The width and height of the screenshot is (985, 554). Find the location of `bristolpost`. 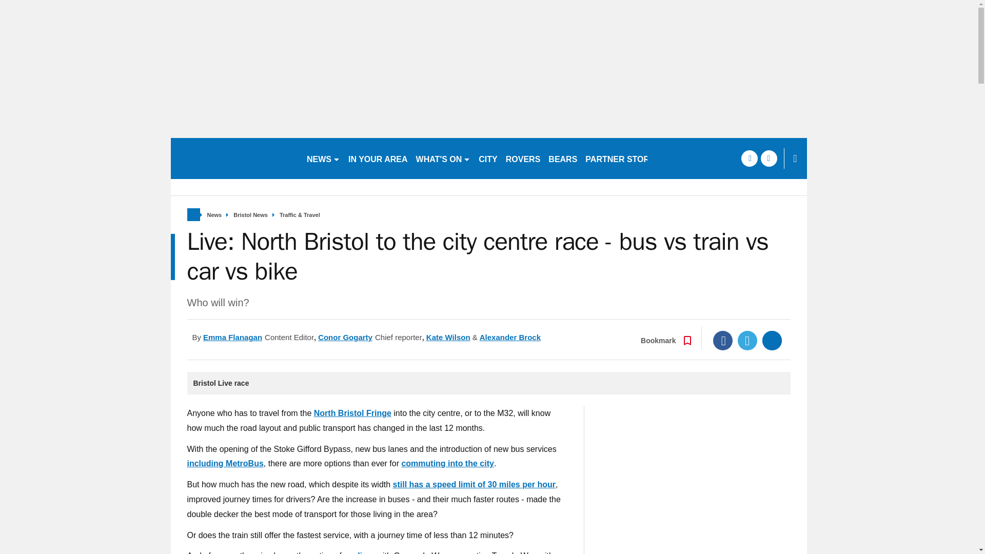

bristolpost is located at coordinates (234, 158).